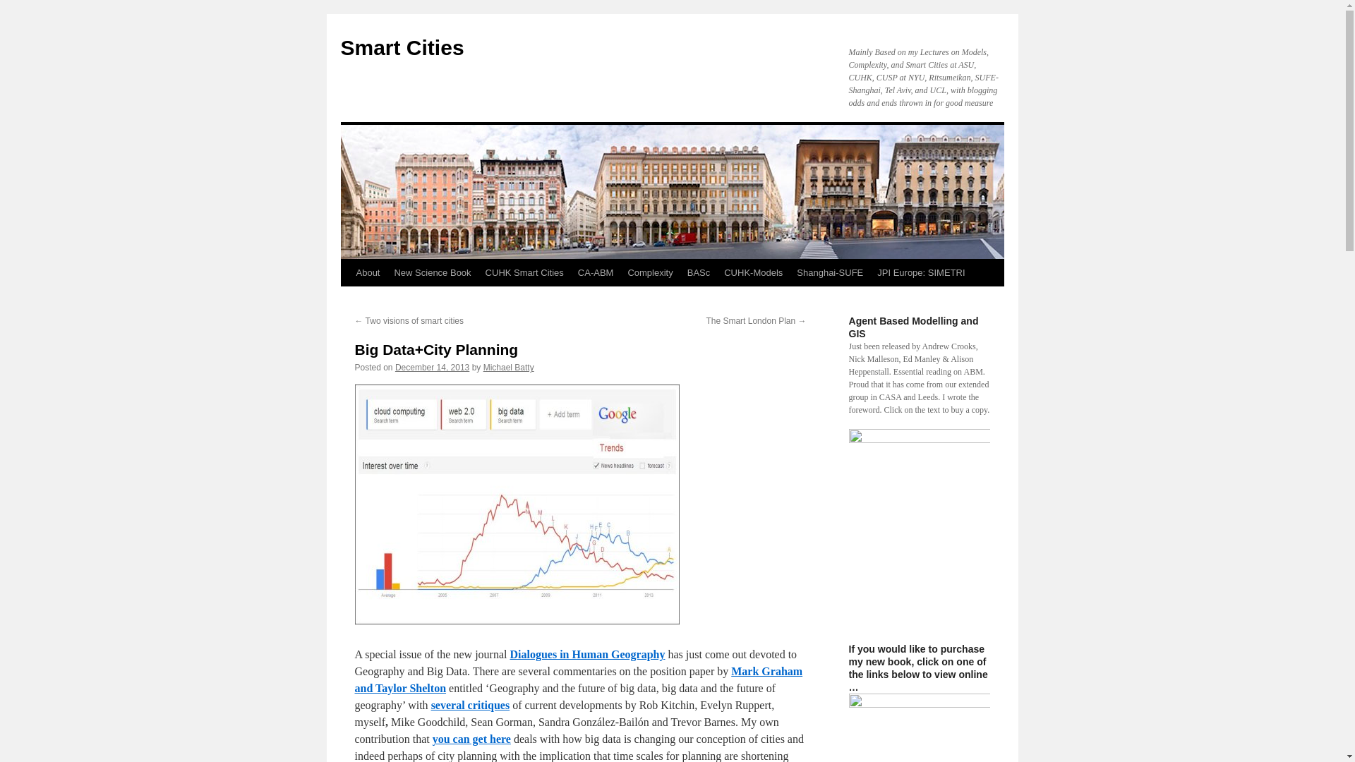  I want to click on View all posts by Michael Batty, so click(508, 368).